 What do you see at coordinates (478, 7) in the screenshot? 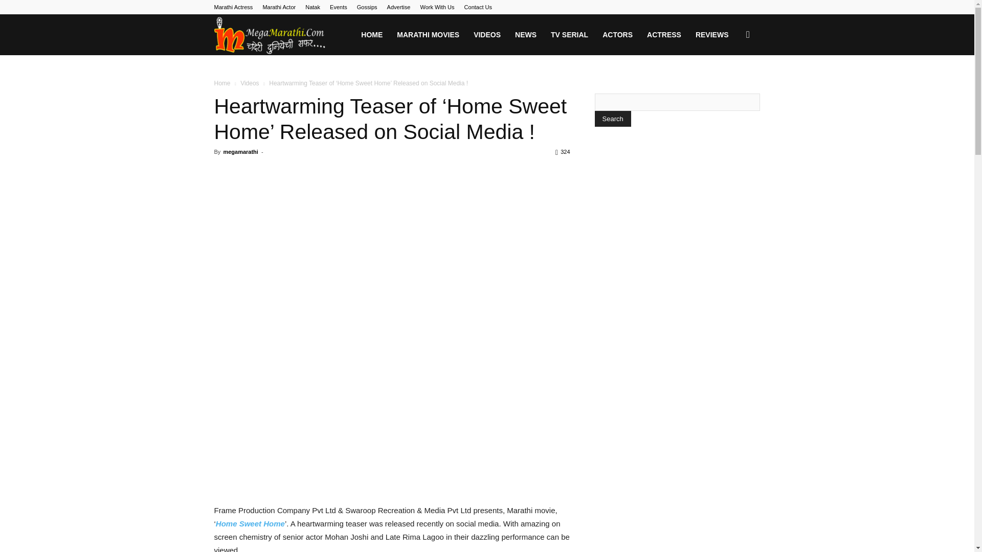
I see `Contact Us` at bounding box center [478, 7].